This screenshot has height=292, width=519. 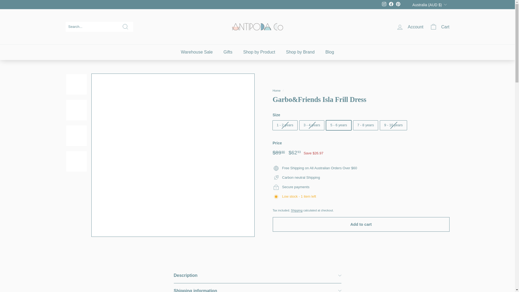 I want to click on Antipoda Co on Facebook, so click(x=391, y=5).